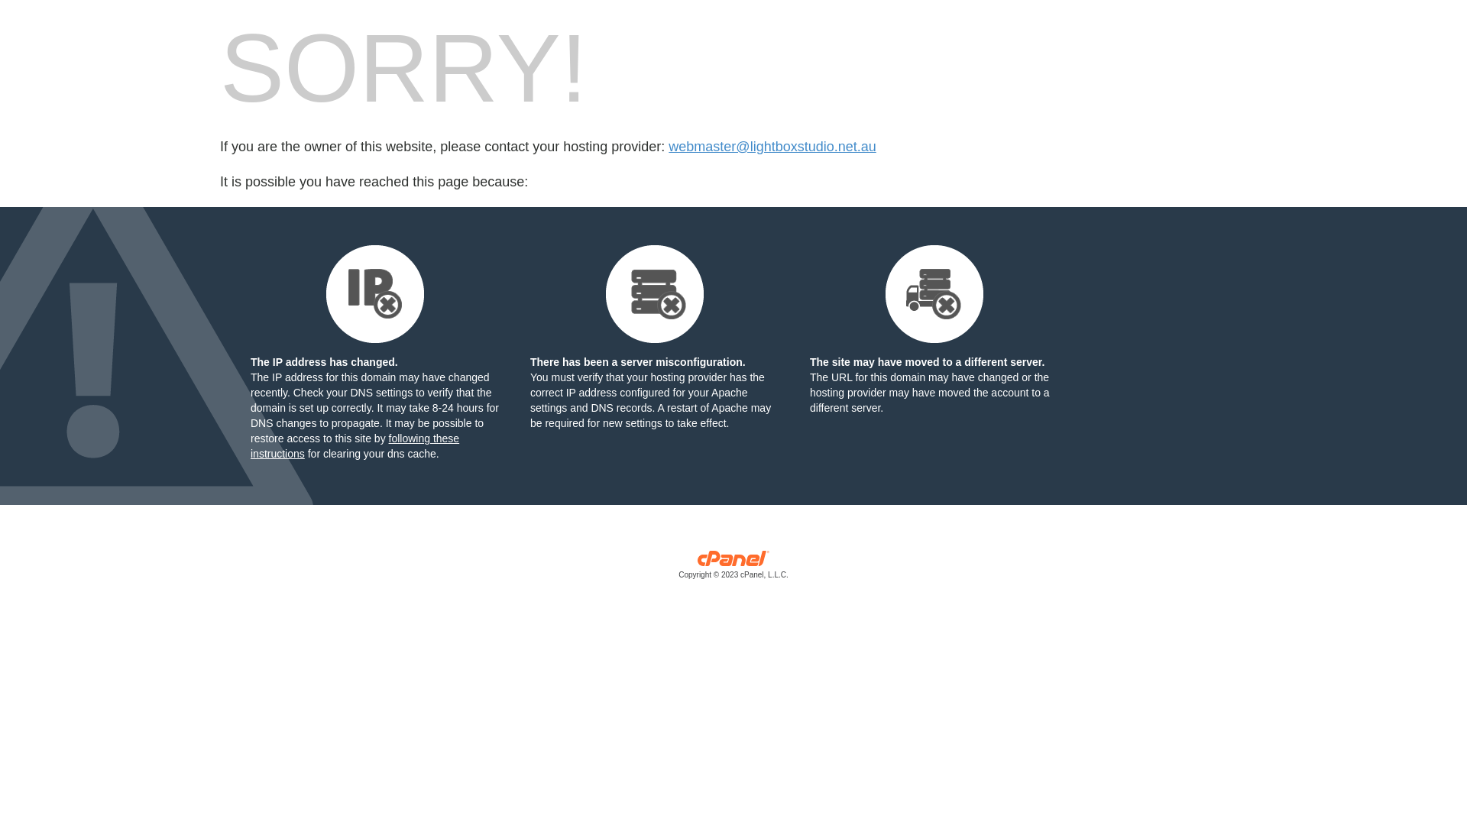  What do you see at coordinates (772, 147) in the screenshot?
I see `webmaster@lightboxstudio.net.au` at bounding box center [772, 147].